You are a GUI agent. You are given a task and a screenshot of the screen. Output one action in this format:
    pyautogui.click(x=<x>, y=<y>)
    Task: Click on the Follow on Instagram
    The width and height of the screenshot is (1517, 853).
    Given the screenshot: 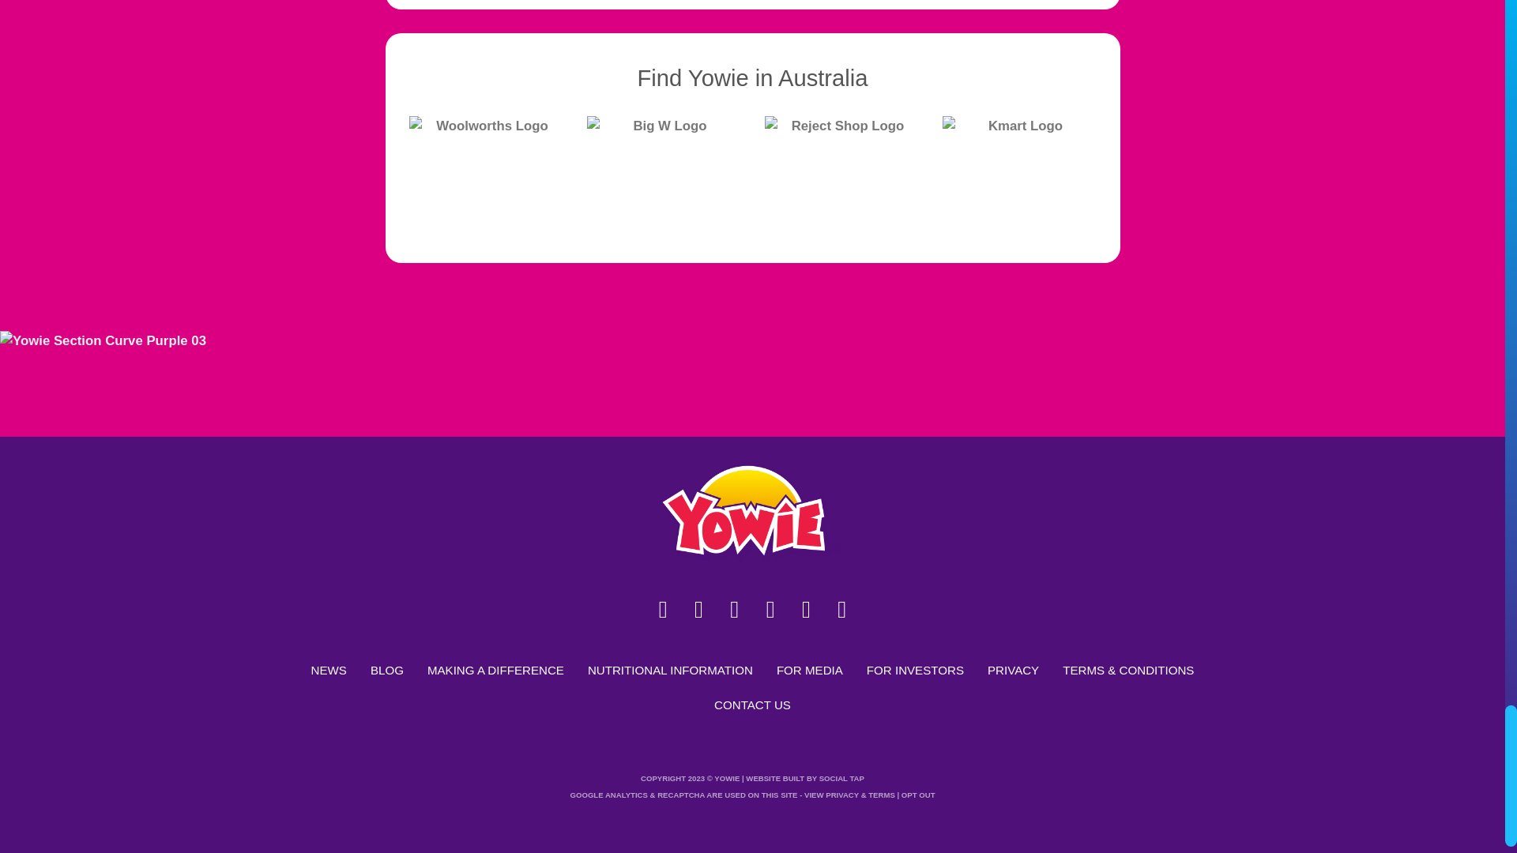 What is the action you would take?
    pyautogui.click(x=698, y=609)
    